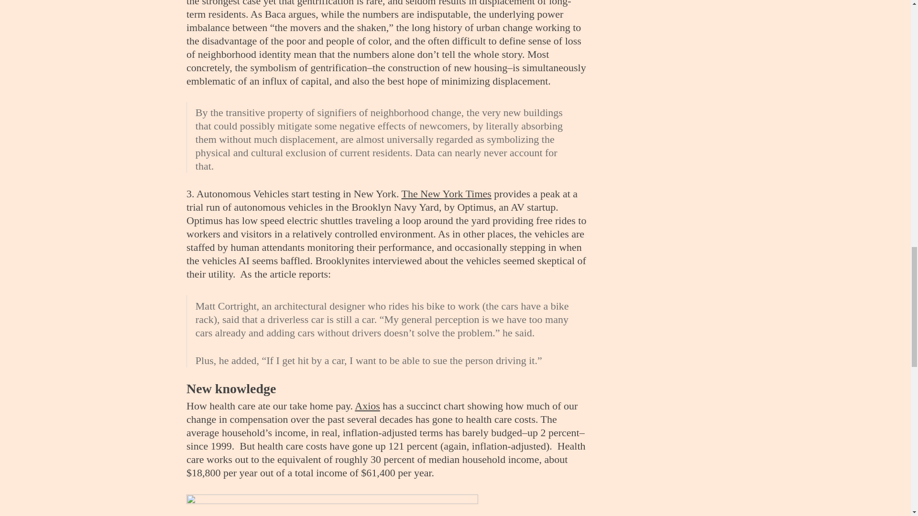 This screenshot has height=516, width=918. What do you see at coordinates (367, 406) in the screenshot?
I see `Axios` at bounding box center [367, 406].